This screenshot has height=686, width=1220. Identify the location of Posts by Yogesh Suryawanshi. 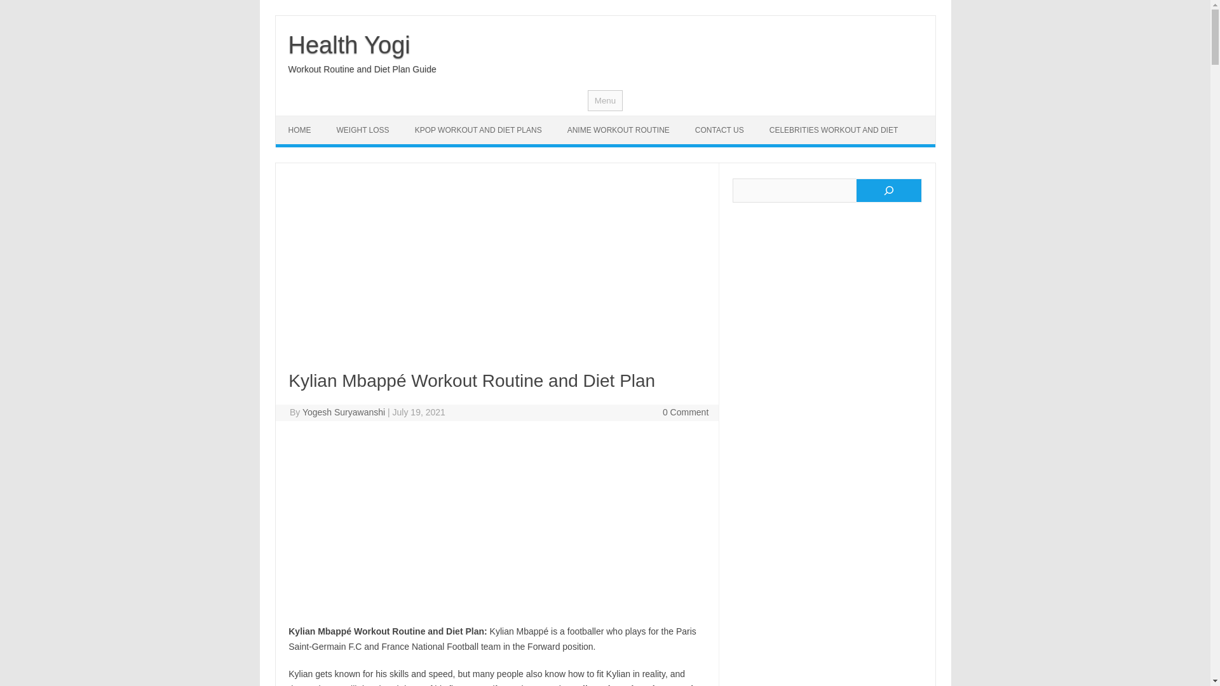
(344, 412).